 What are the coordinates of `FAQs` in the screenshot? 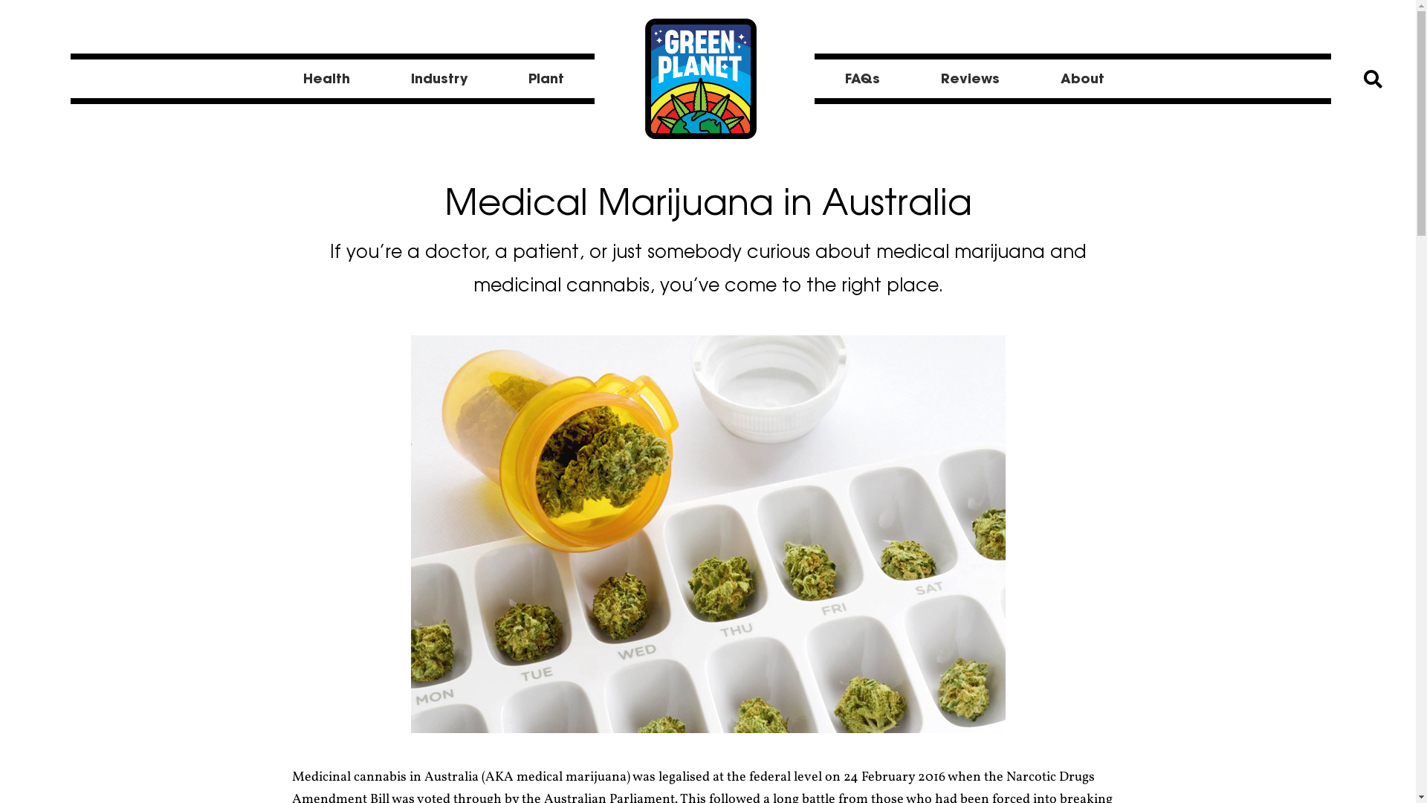 It's located at (862, 79).